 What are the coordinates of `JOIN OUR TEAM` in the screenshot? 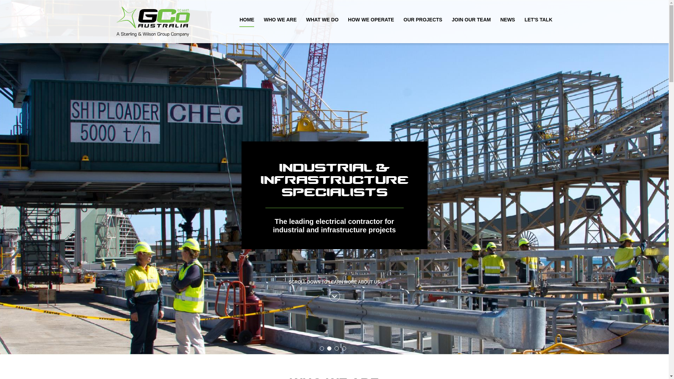 It's located at (471, 20).